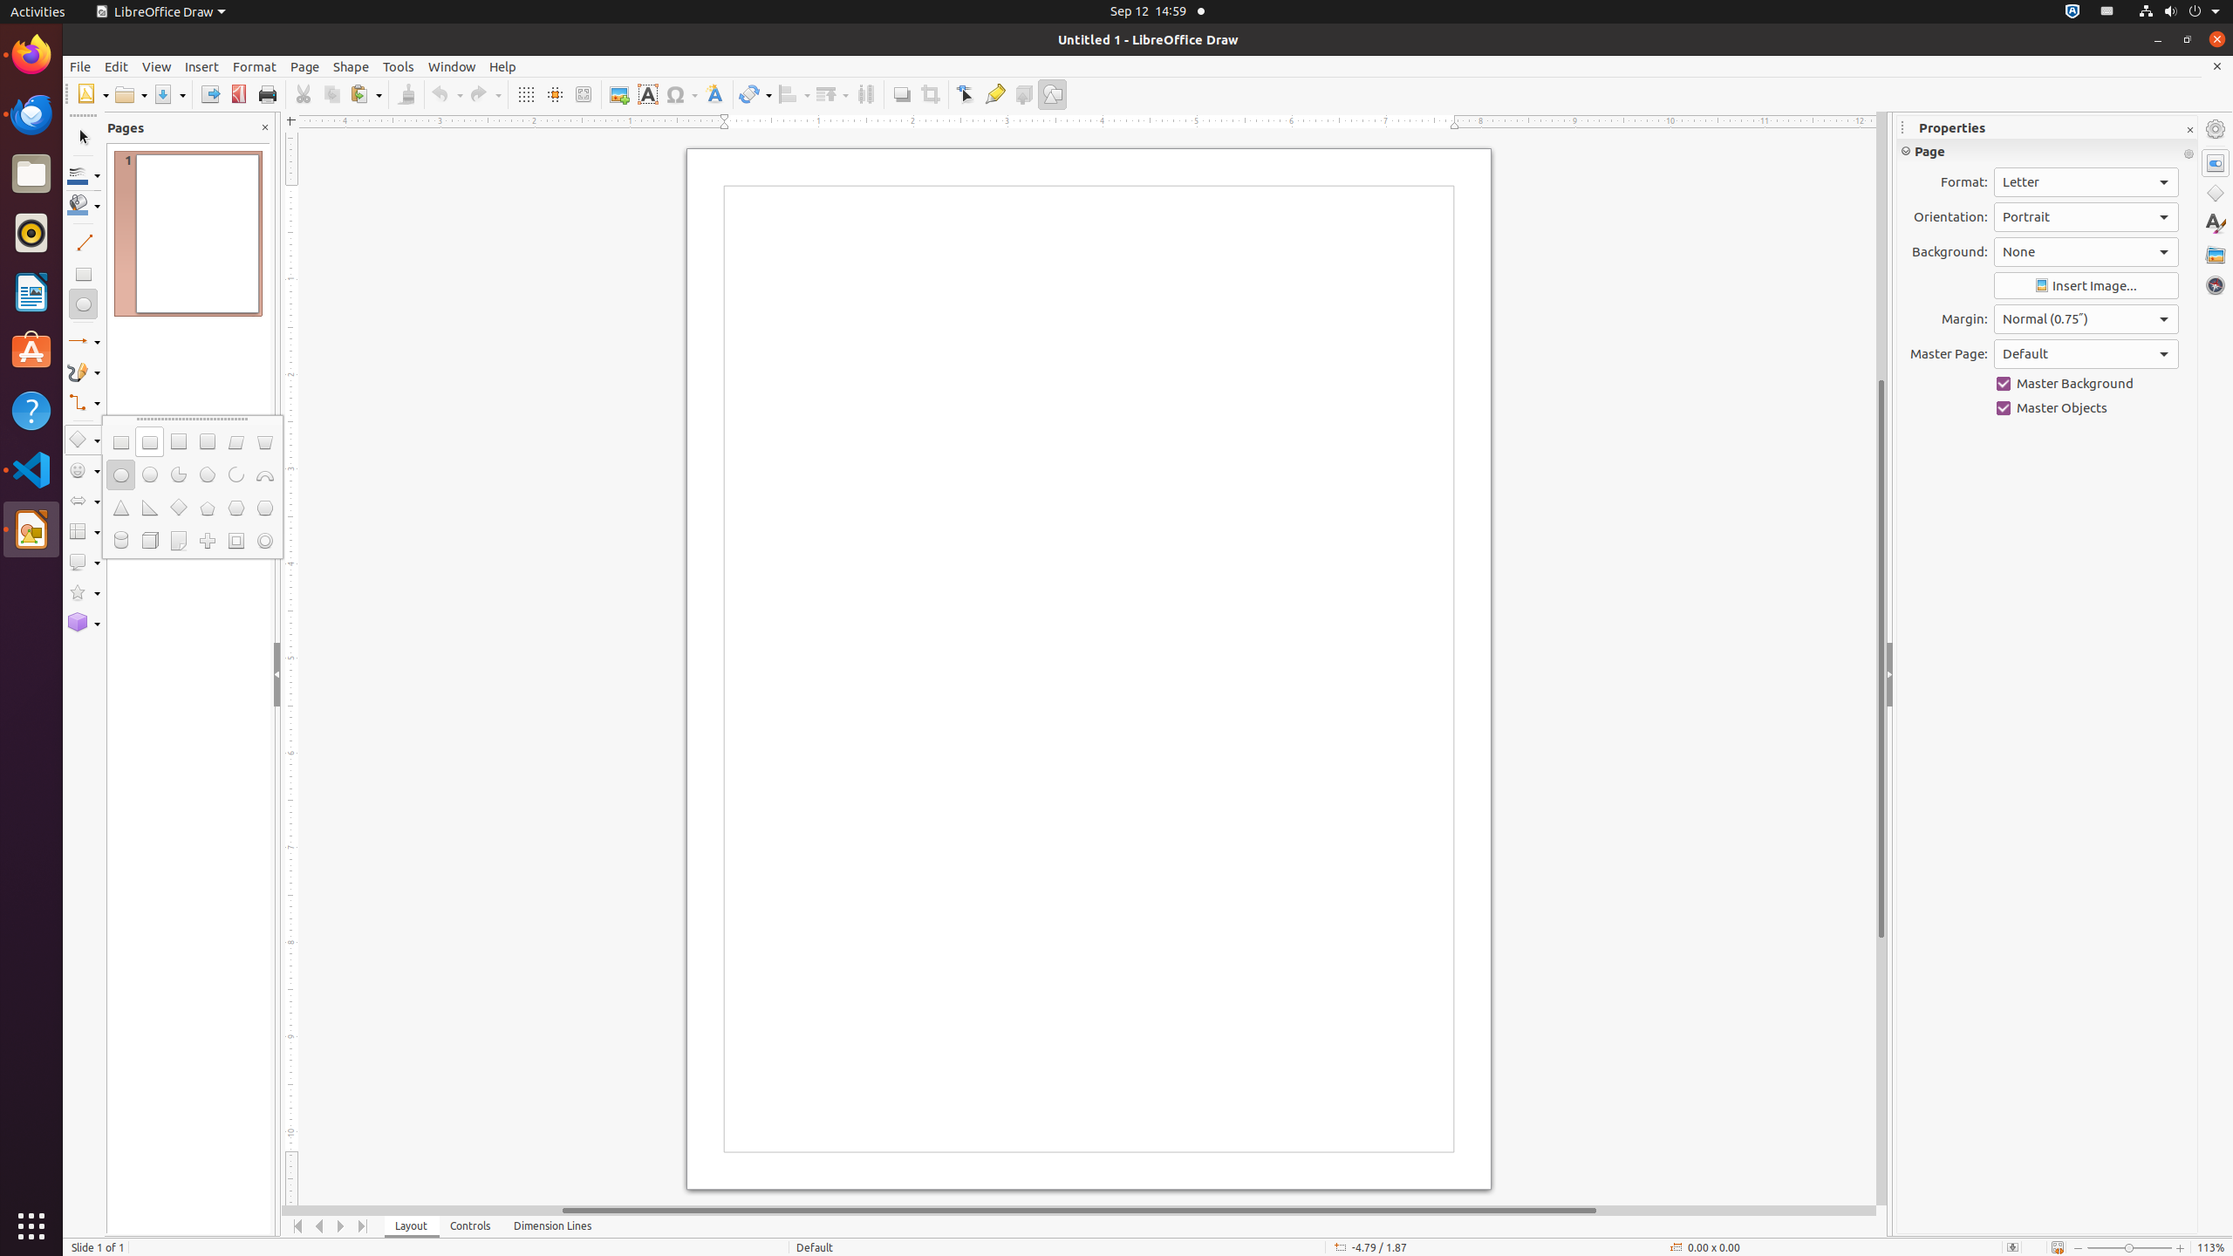 The height and width of the screenshot is (1256, 2233). I want to click on Image, so click(619, 94).